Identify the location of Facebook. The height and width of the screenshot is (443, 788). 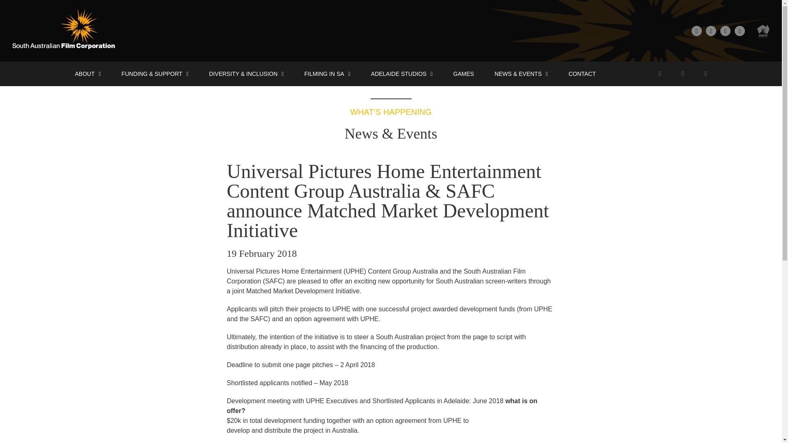
(697, 30).